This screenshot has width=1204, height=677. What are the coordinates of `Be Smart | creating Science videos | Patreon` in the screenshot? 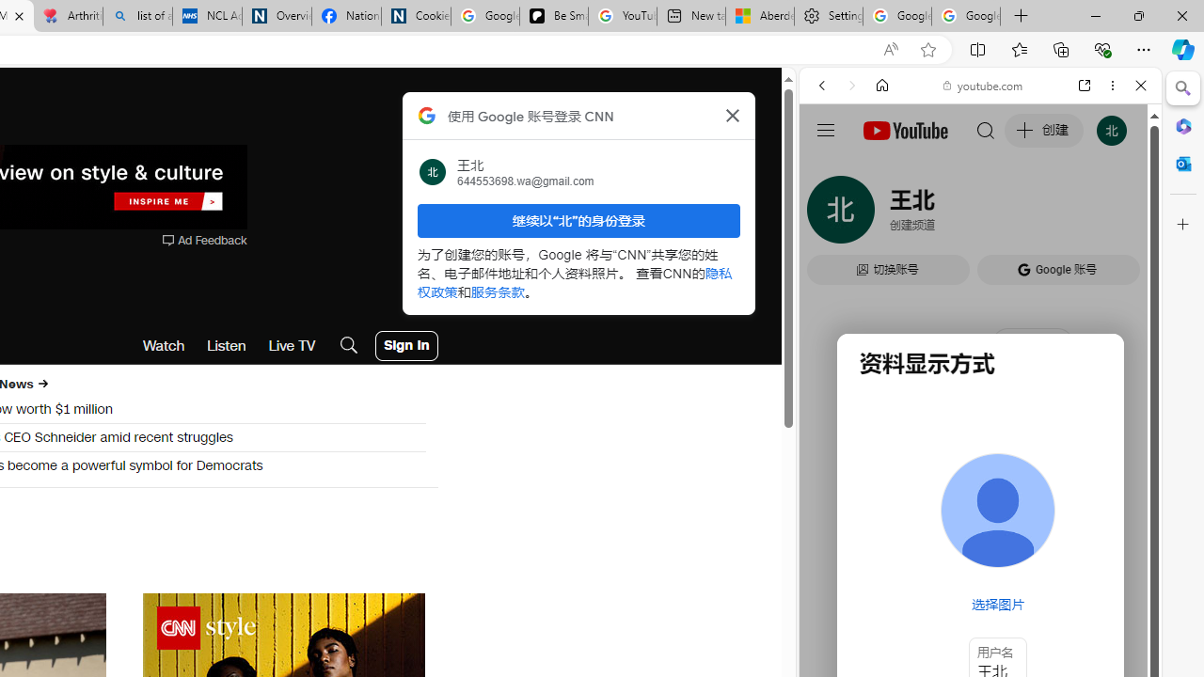 It's located at (553, 17).